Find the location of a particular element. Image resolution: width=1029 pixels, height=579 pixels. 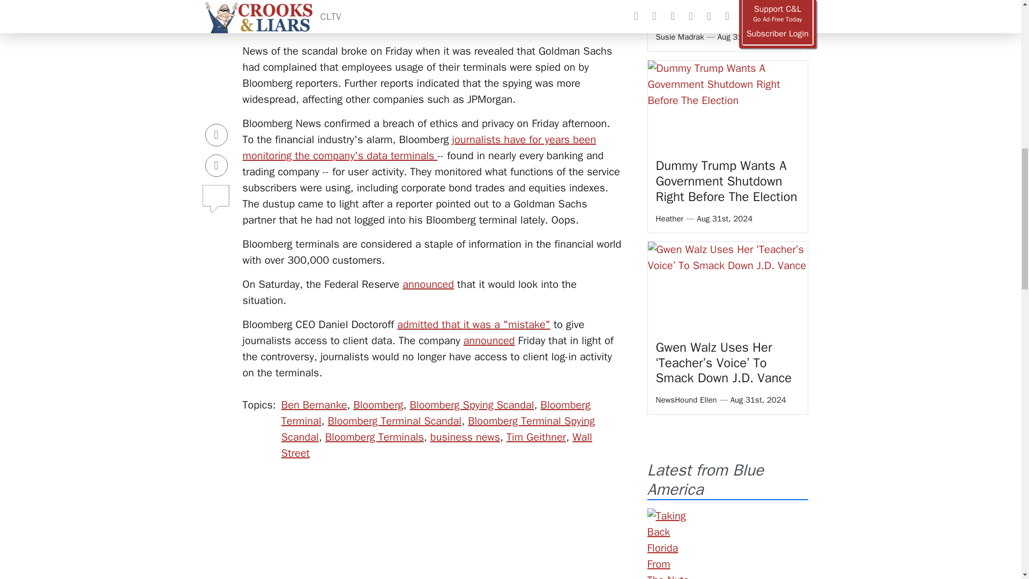

Ben Bernanke is located at coordinates (314, 405).